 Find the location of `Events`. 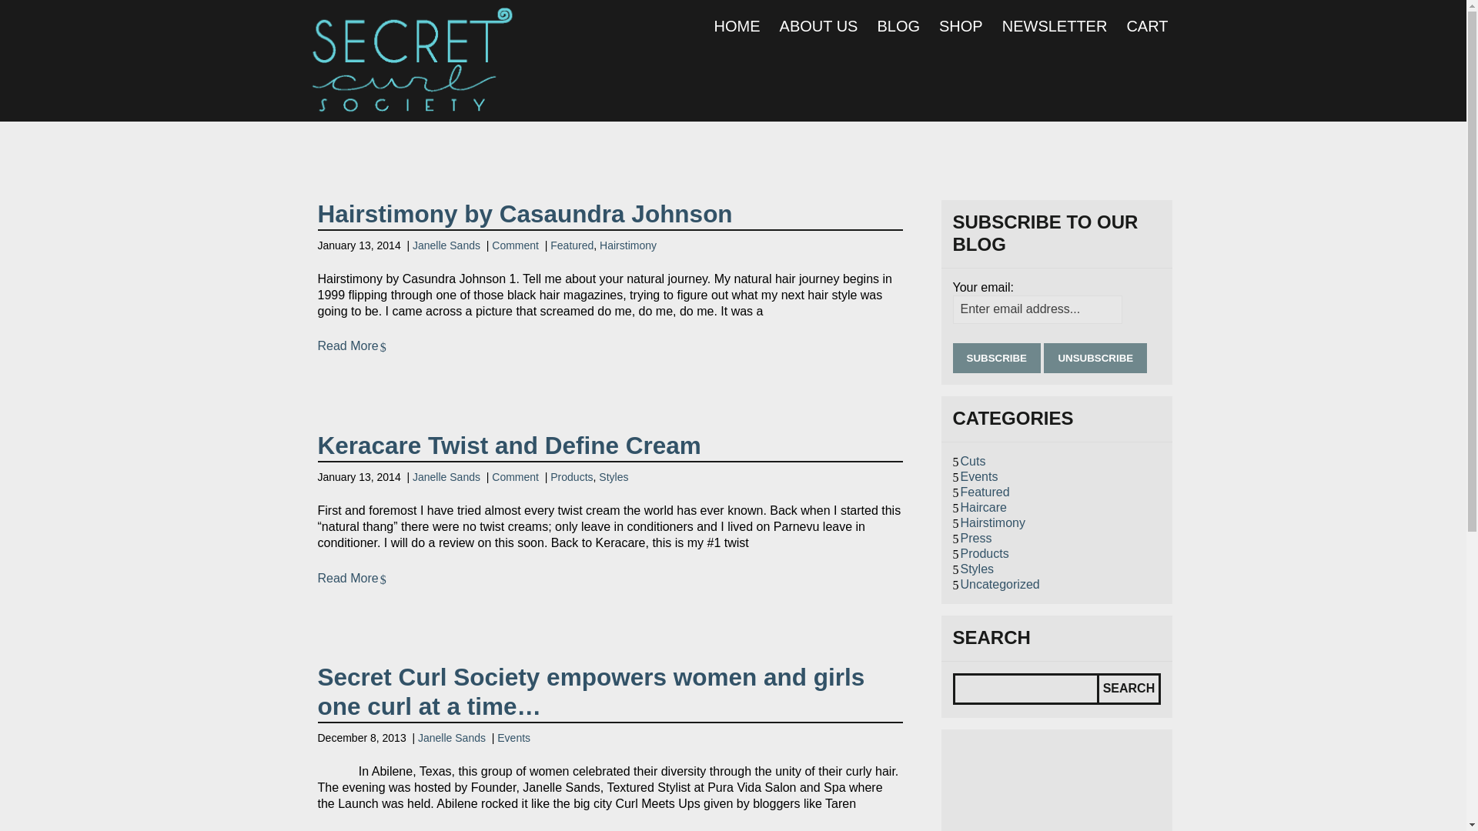

Events is located at coordinates (979, 476).